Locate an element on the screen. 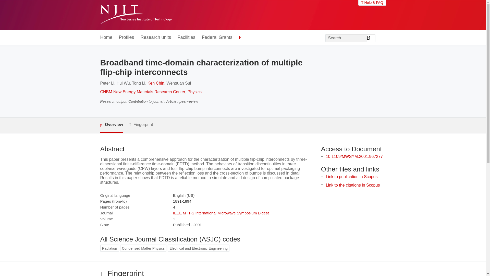  Federal Grants is located at coordinates (217, 38).